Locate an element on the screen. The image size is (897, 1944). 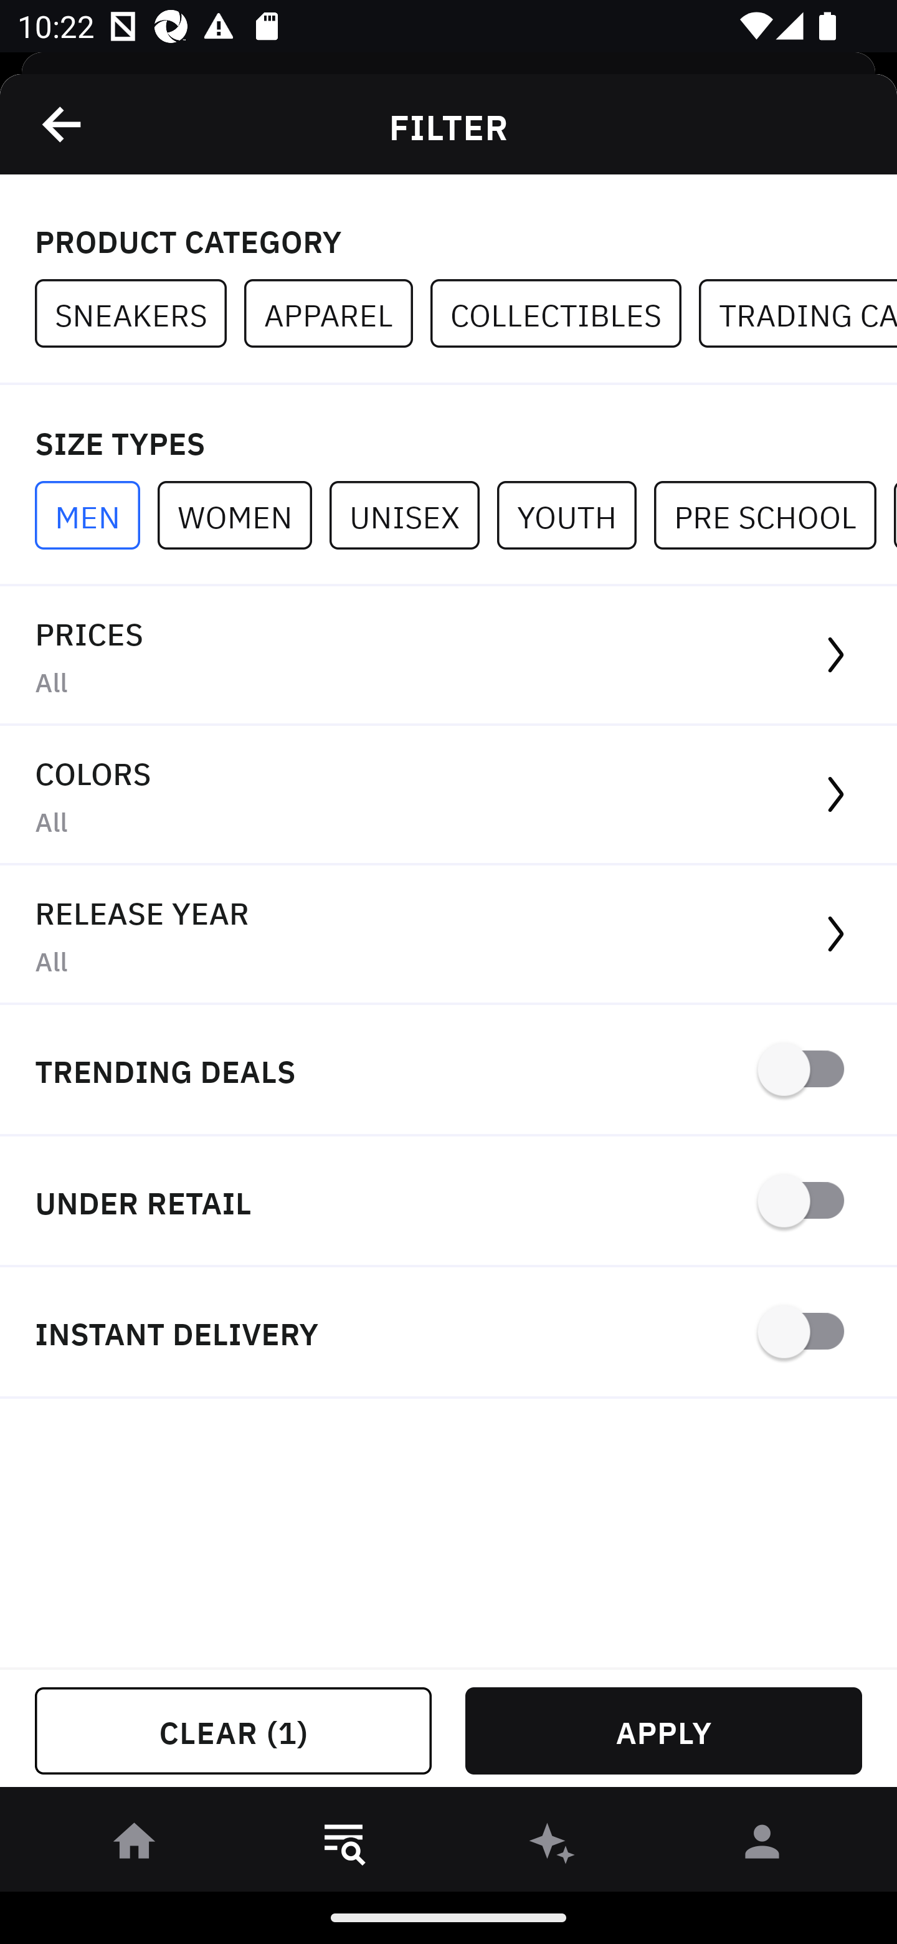
MEN is located at coordinates (96, 515).